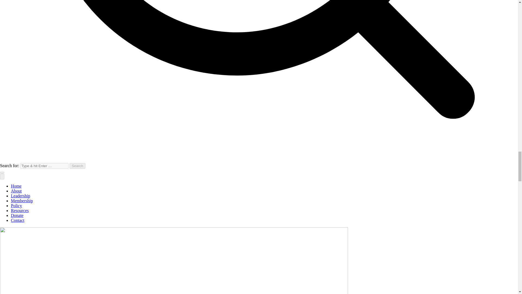  Describe the element at coordinates (17, 216) in the screenshot. I see `Donate` at that location.